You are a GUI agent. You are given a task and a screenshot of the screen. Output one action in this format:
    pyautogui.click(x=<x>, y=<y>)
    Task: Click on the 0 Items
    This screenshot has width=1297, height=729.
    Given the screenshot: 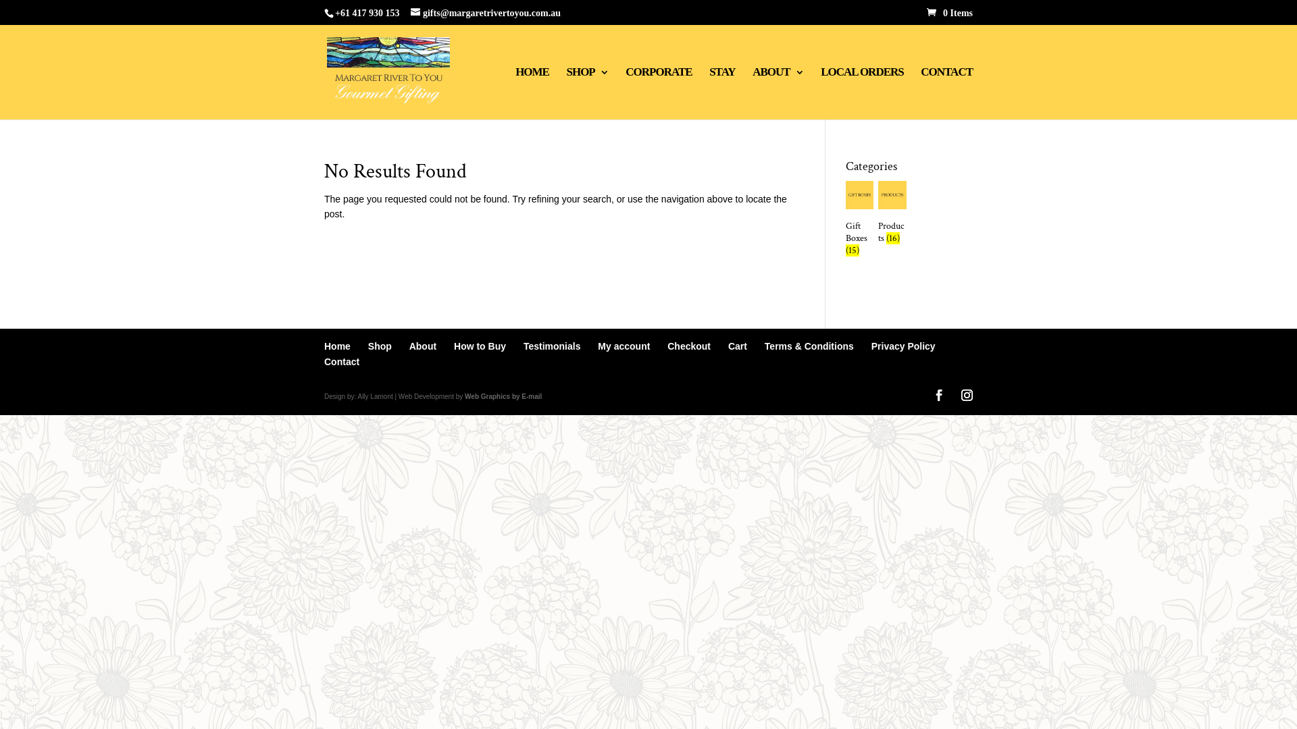 What is the action you would take?
    pyautogui.click(x=950, y=13)
    